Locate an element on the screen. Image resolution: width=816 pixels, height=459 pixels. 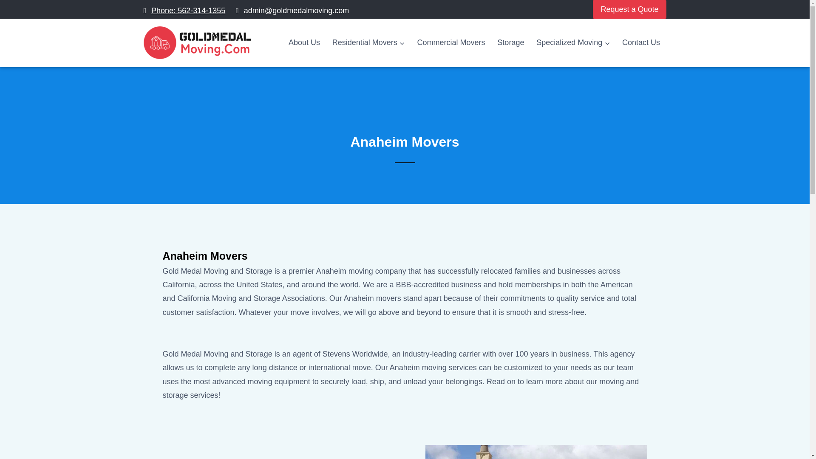
Phone: 562-314-1355 is located at coordinates (184, 10).